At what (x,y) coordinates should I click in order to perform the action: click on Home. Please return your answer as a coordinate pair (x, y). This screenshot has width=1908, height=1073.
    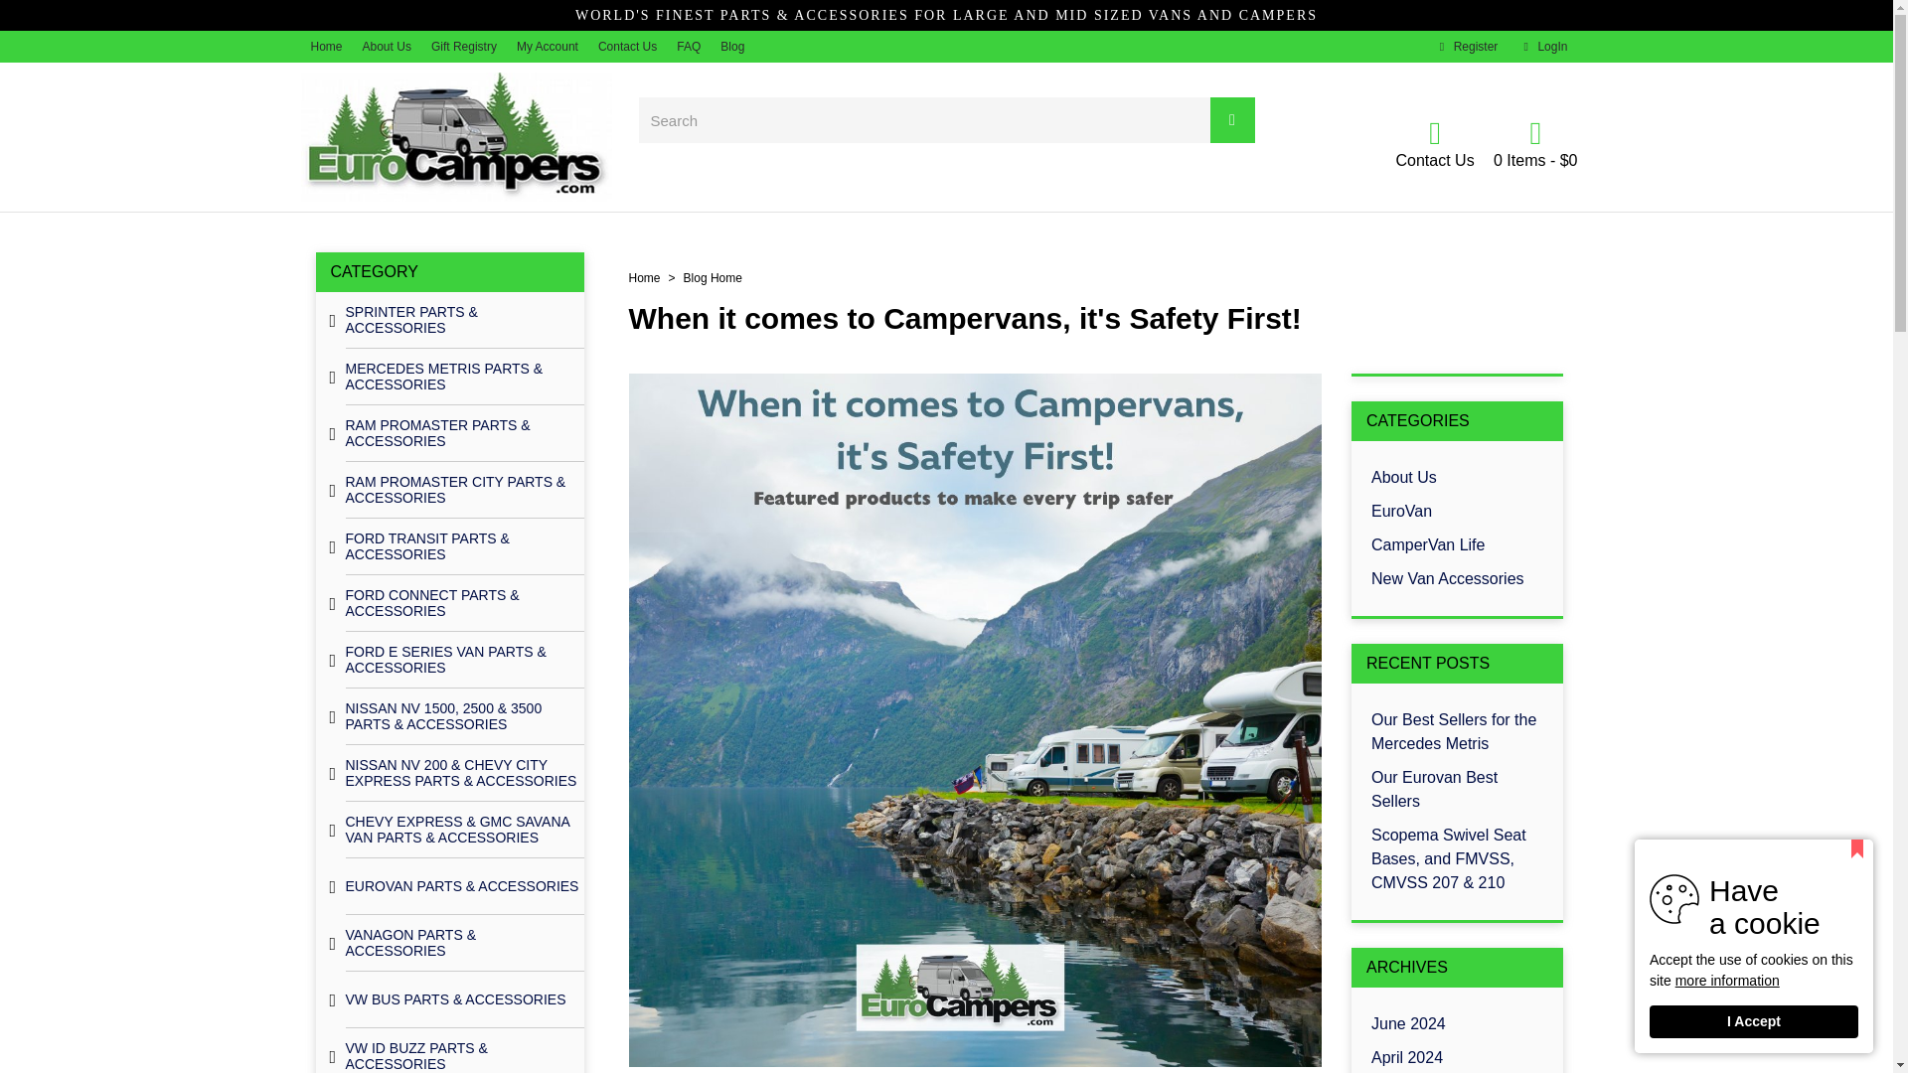
    Looking at the image, I should click on (325, 46).